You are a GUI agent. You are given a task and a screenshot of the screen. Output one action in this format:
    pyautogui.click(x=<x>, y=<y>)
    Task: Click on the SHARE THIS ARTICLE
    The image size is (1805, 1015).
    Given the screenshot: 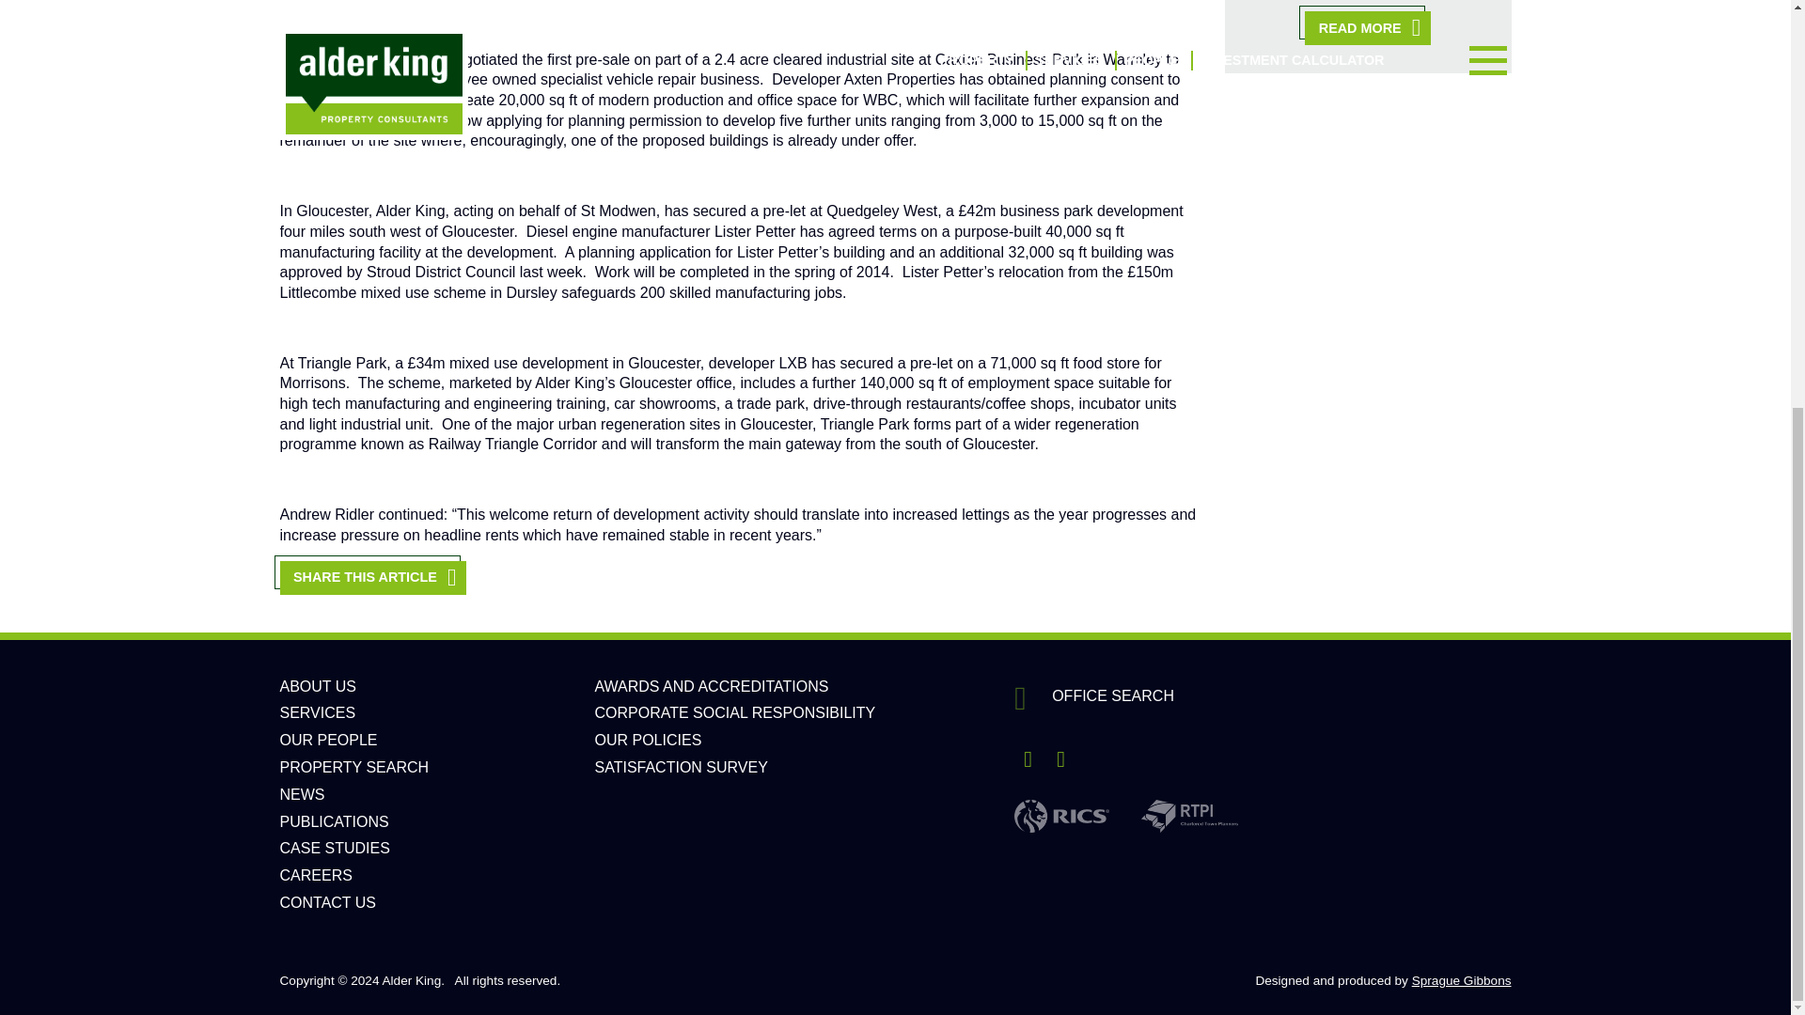 What is the action you would take?
    pyautogui.click(x=372, y=577)
    